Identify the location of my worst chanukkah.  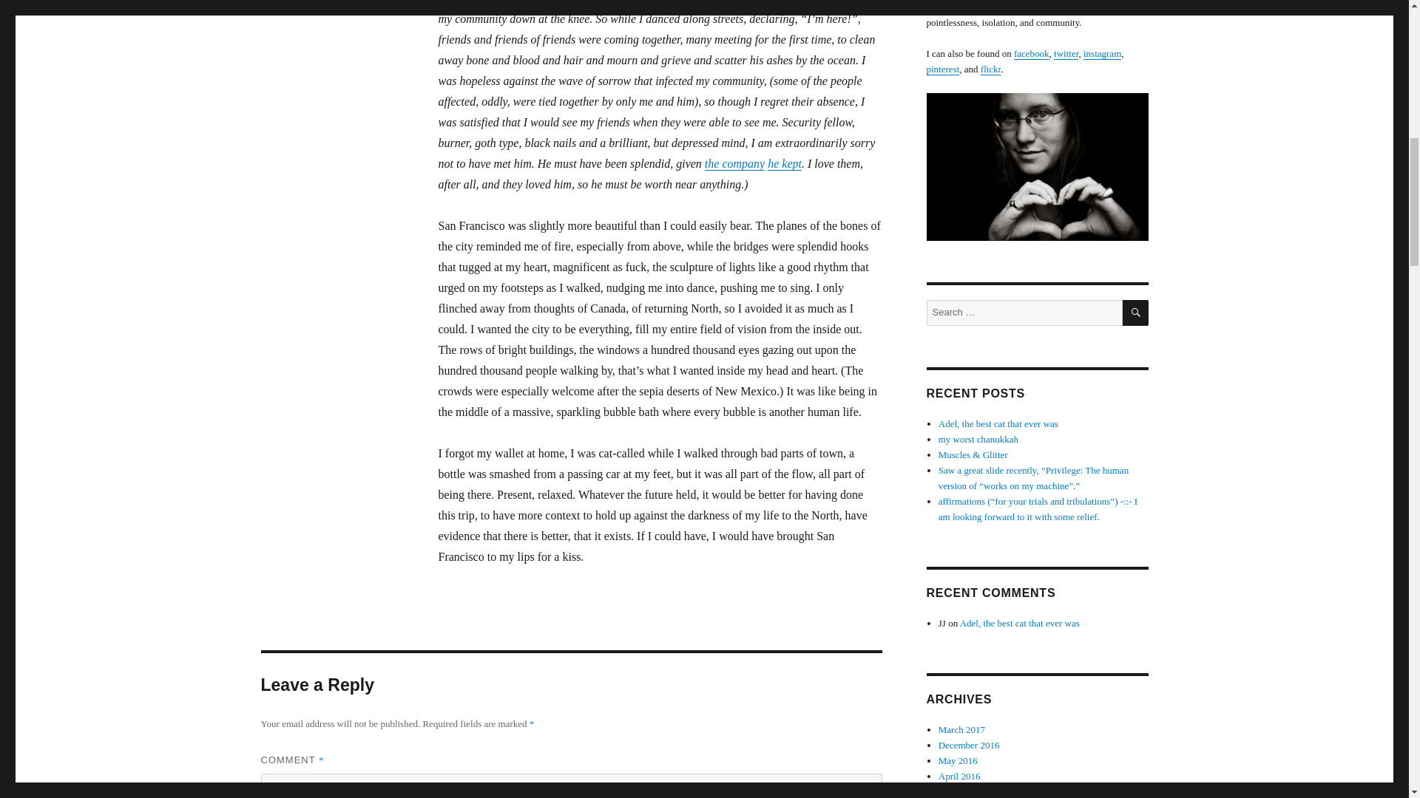
(978, 439).